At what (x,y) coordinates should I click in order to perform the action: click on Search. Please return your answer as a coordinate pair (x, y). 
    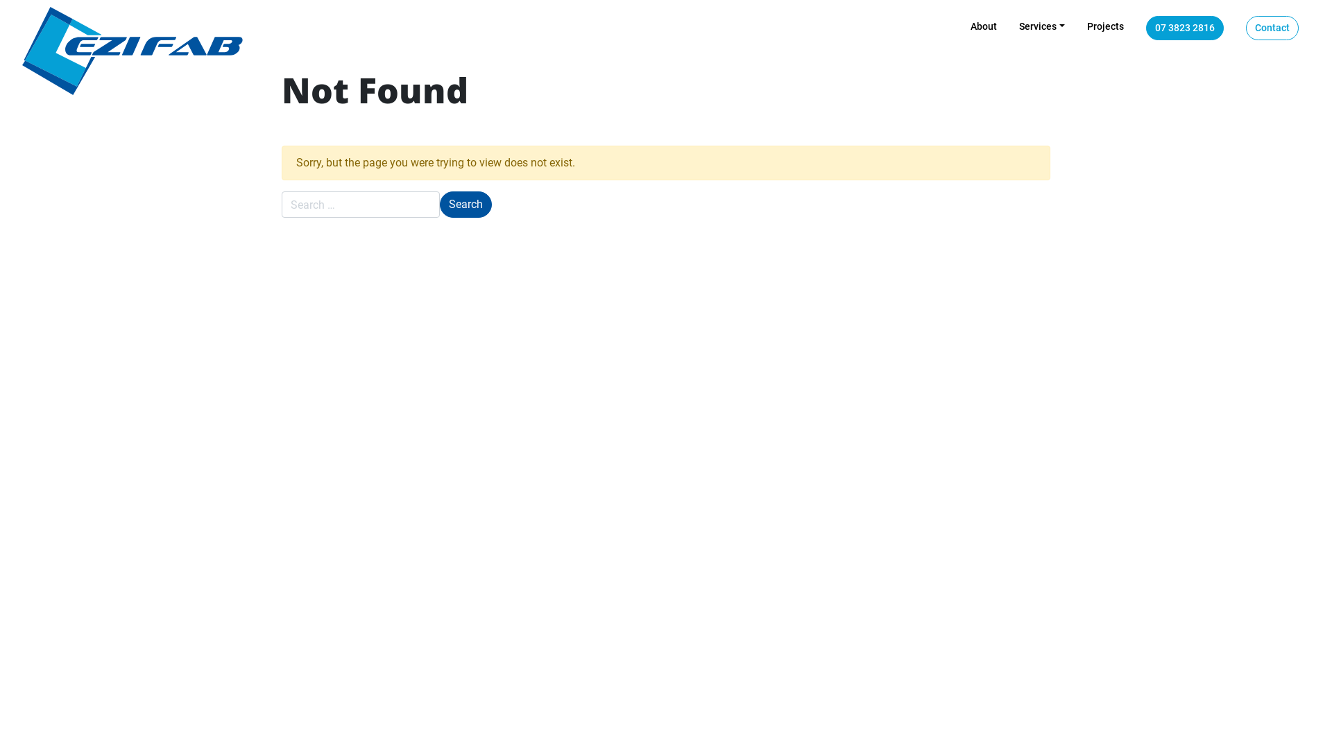
    Looking at the image, I should click on (466, 205).